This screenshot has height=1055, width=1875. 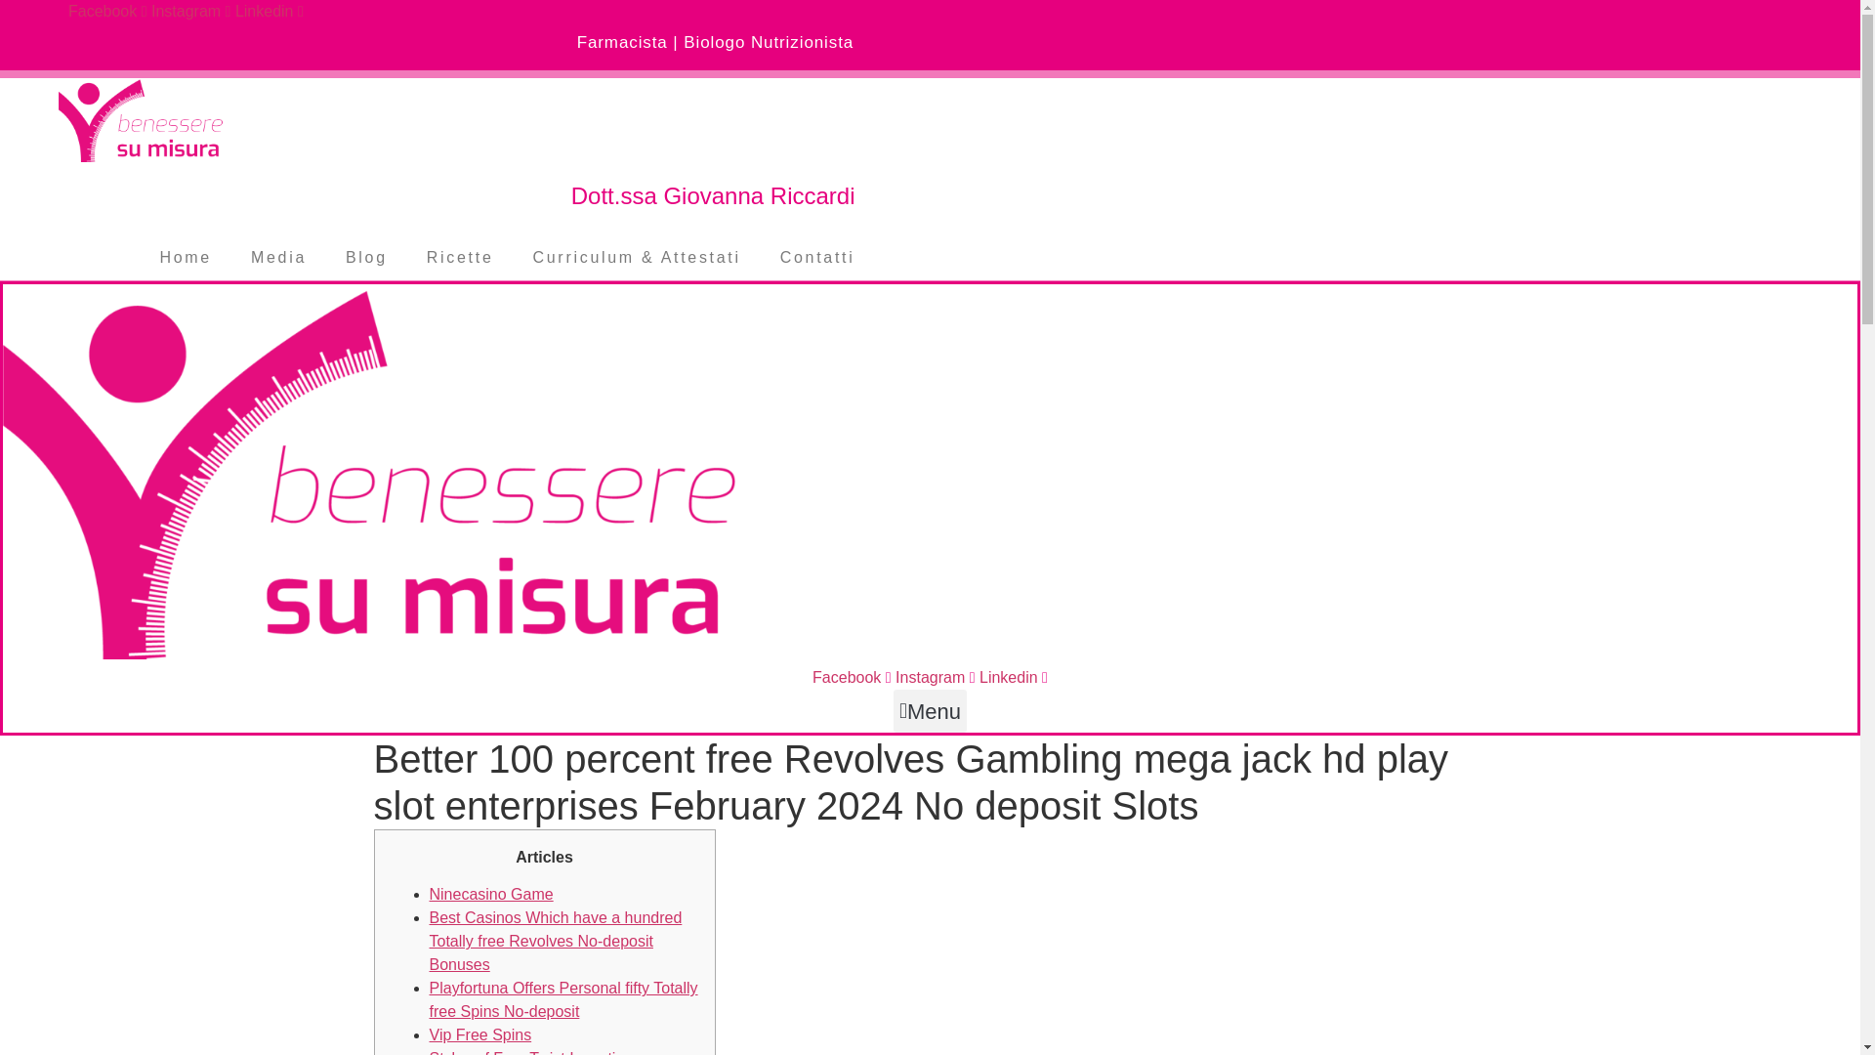 What do you see at coordinates (937, 677) in the screenshot?
I see `Instagram` at bounding box center [937, 677].